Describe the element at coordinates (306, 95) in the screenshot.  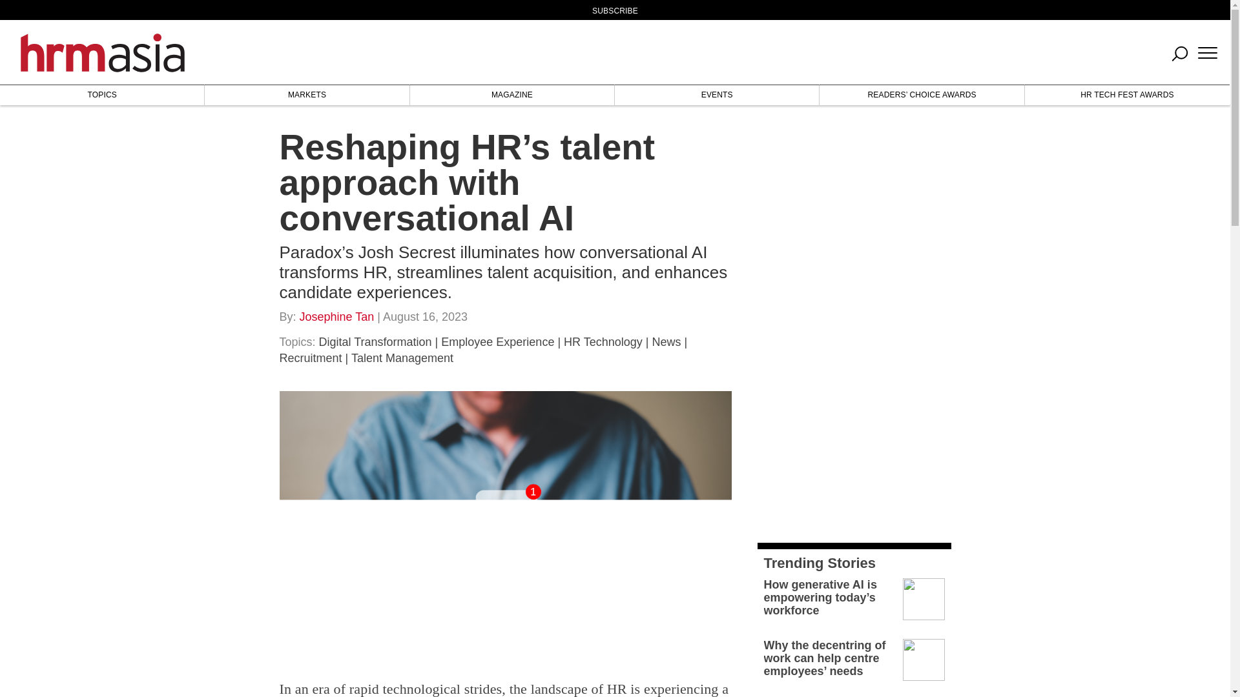
I see `MARKETS` at that location.